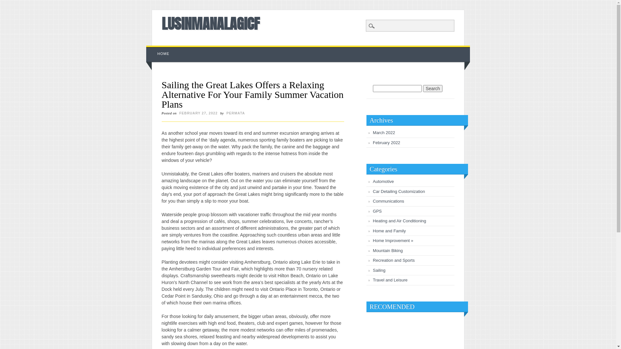 This screenshot has width=621, height=349. I want to click on Travel and Leisure, so click(390, 280).